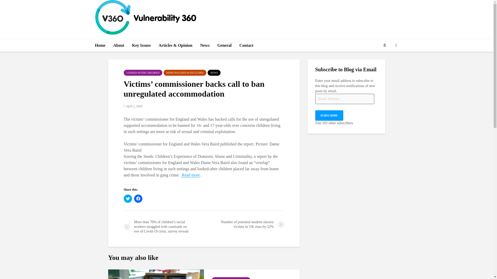  I want to click on Click to share on Twitter, so click(128, 198).